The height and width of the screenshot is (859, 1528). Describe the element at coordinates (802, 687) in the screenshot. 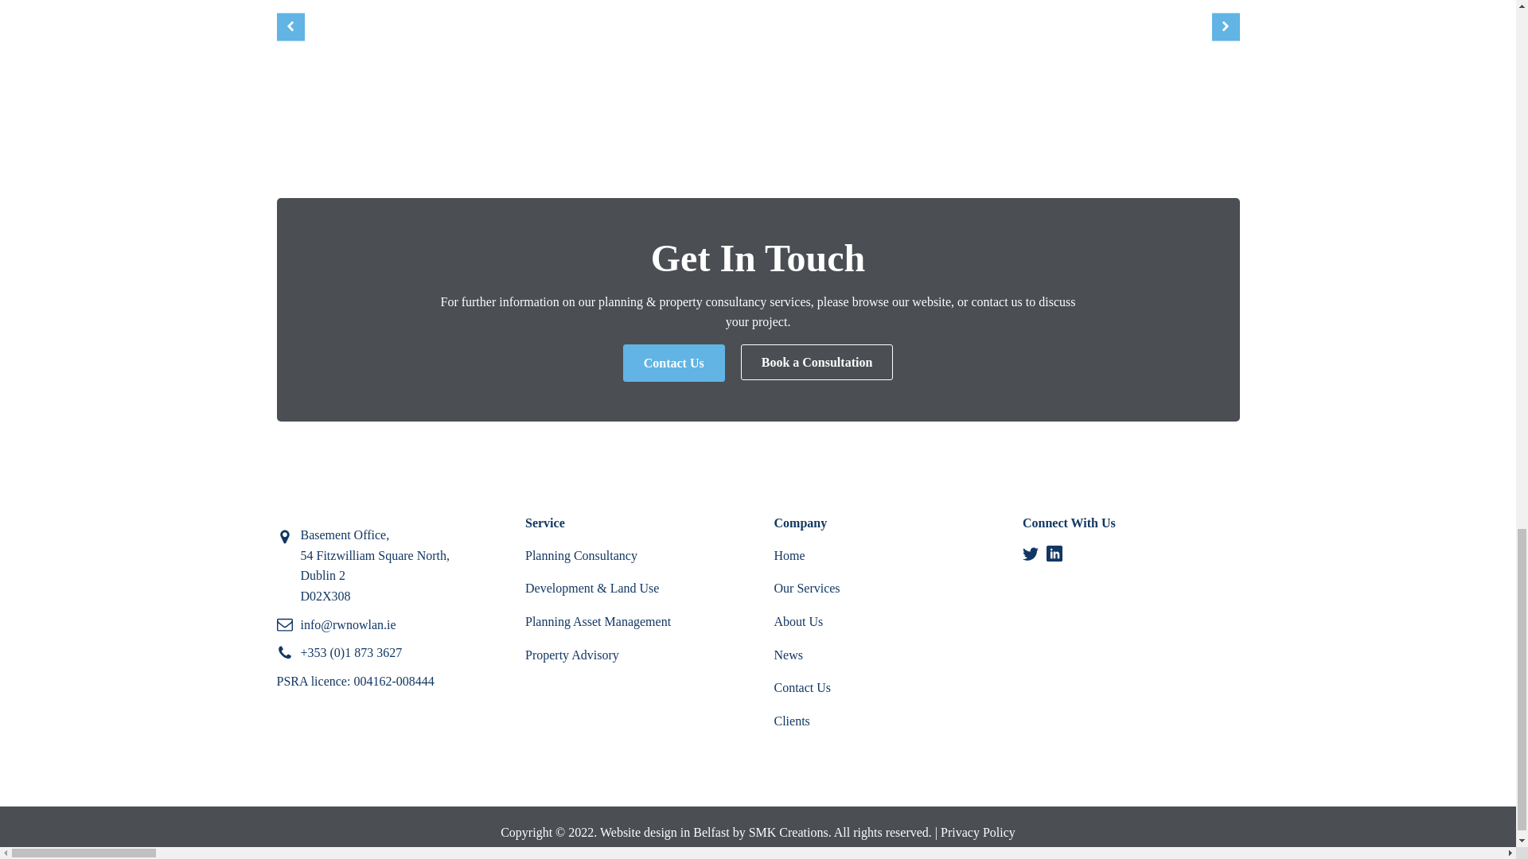

I see `Contact Us` at that location.